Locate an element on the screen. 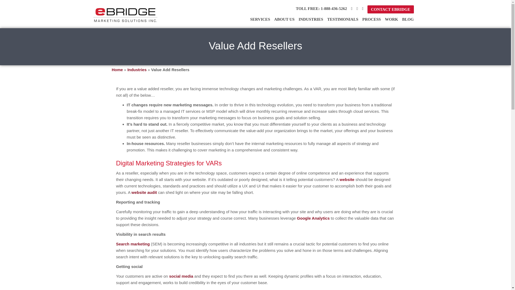 This screenshot has width=515, height=290. ABOUT US is located at coordinates (284, 19).